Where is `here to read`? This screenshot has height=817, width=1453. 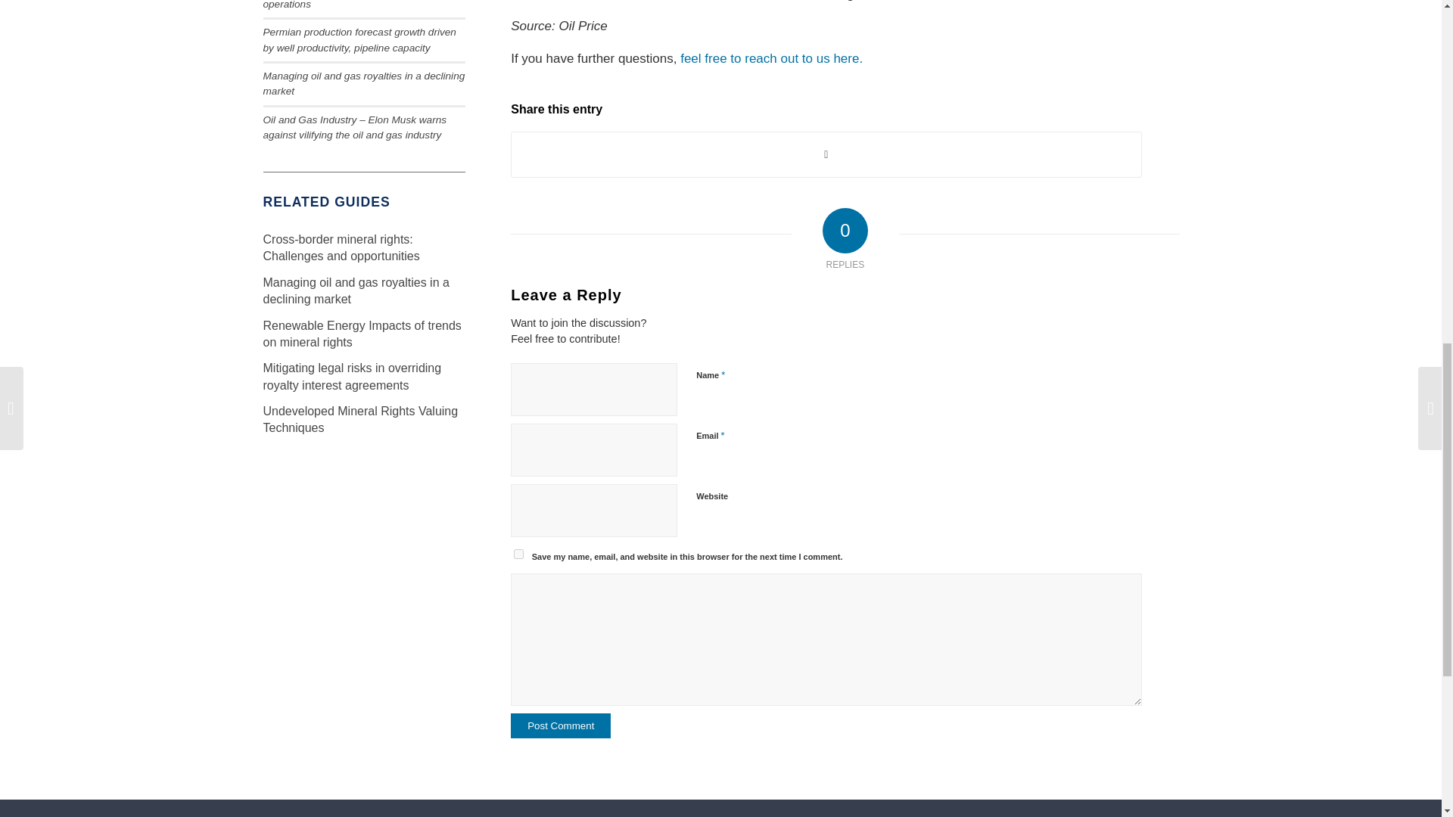
here to read is located at coordinates (577, 1).